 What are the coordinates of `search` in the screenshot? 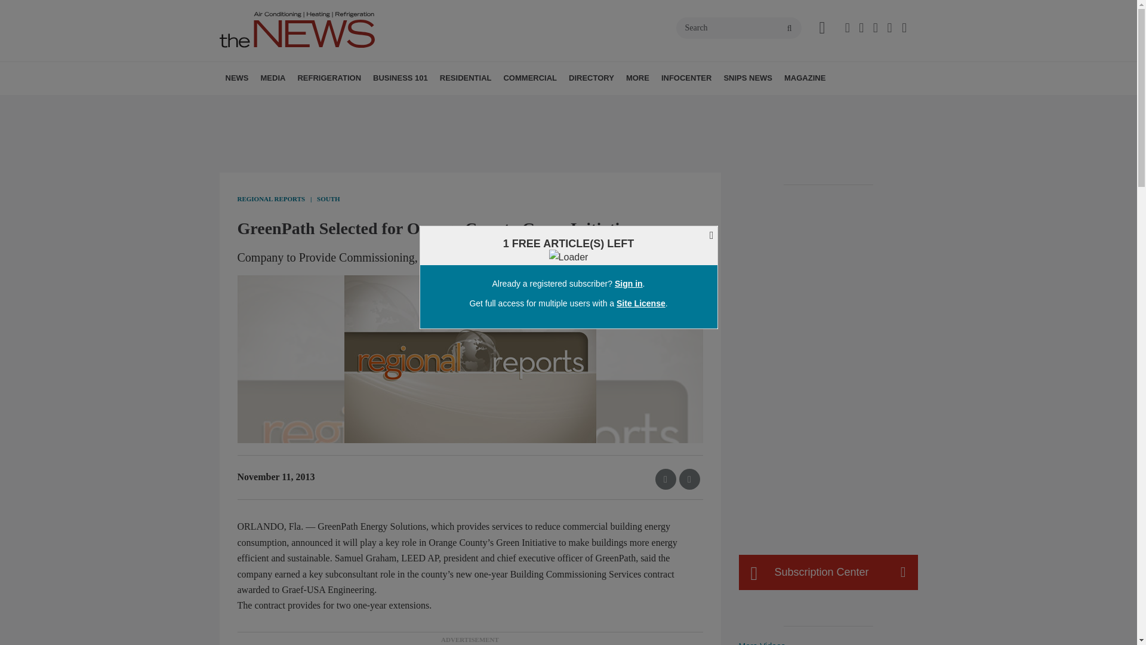 It's located at (789, 29).